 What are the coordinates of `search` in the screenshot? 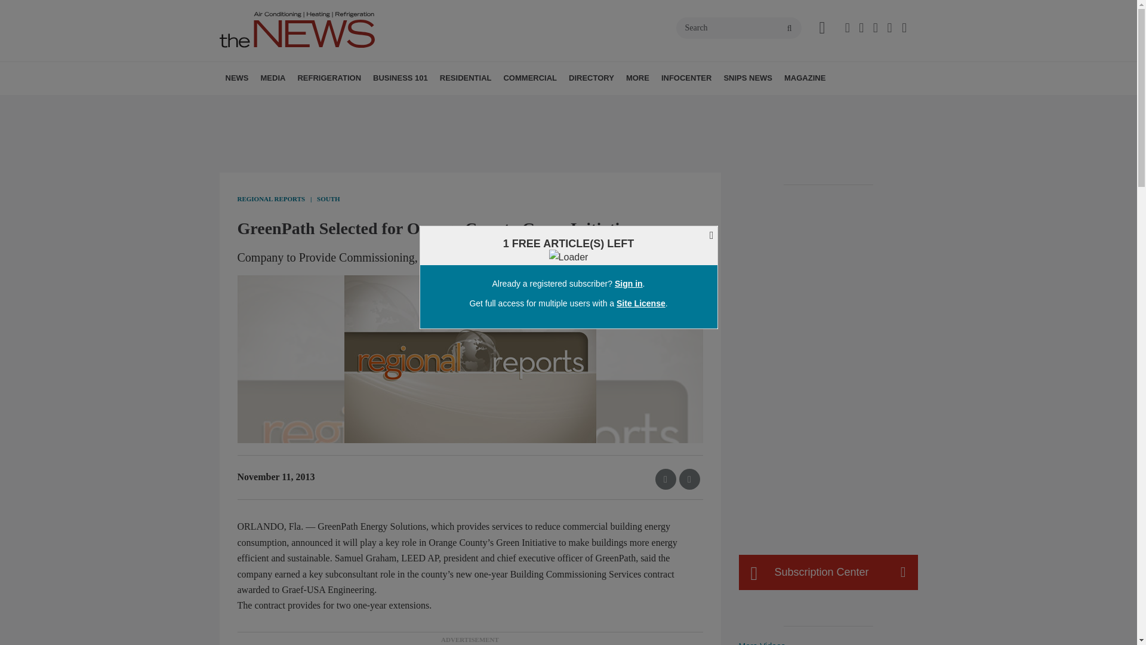 It's located at (789, 29).